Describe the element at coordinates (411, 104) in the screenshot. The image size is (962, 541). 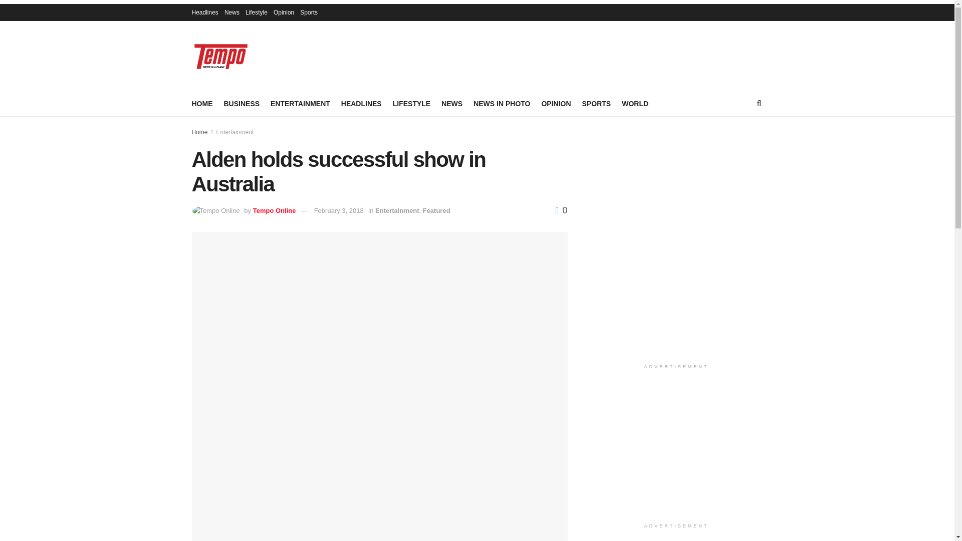
I see `LIFESTYLE` at that location.